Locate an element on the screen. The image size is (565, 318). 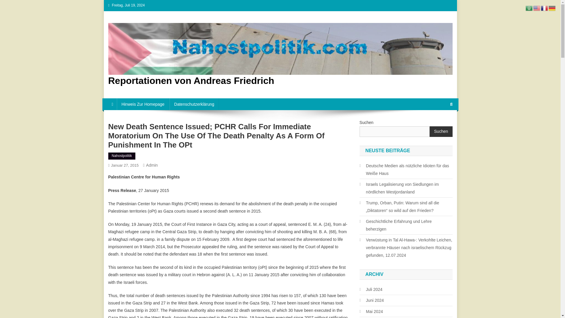
Reportationen von Andreas Friedrich is located at coordinates (191, 80).